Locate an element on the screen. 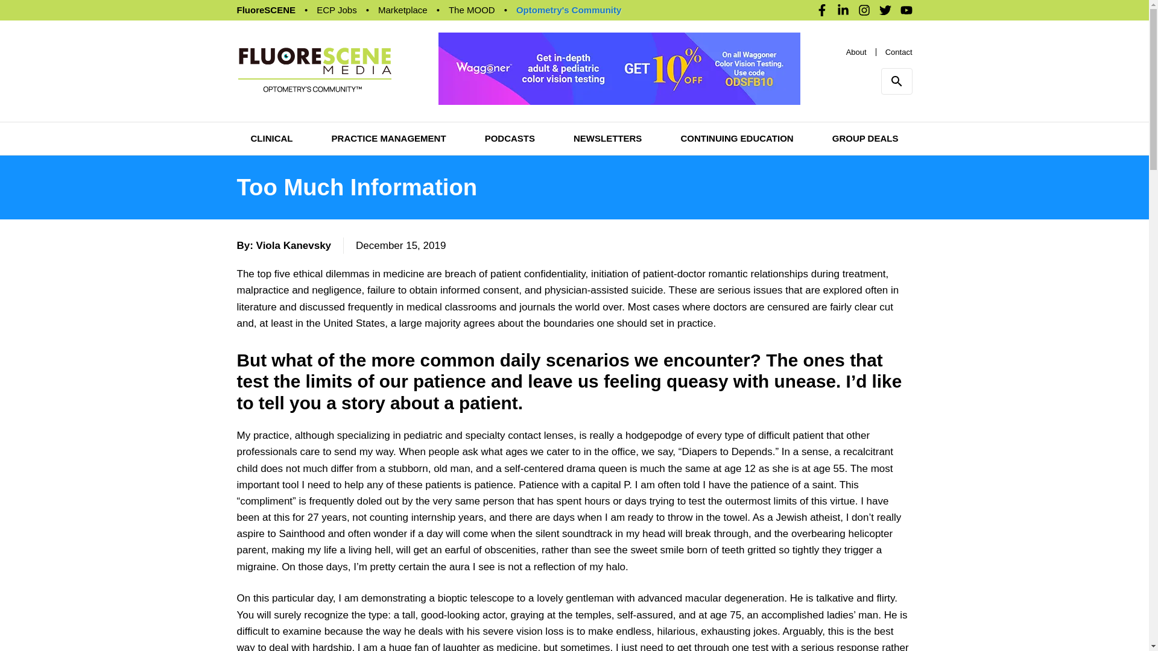 The height and width of the screenshot is (651, 1158). The MOOD is located at coordinates (472, 10).